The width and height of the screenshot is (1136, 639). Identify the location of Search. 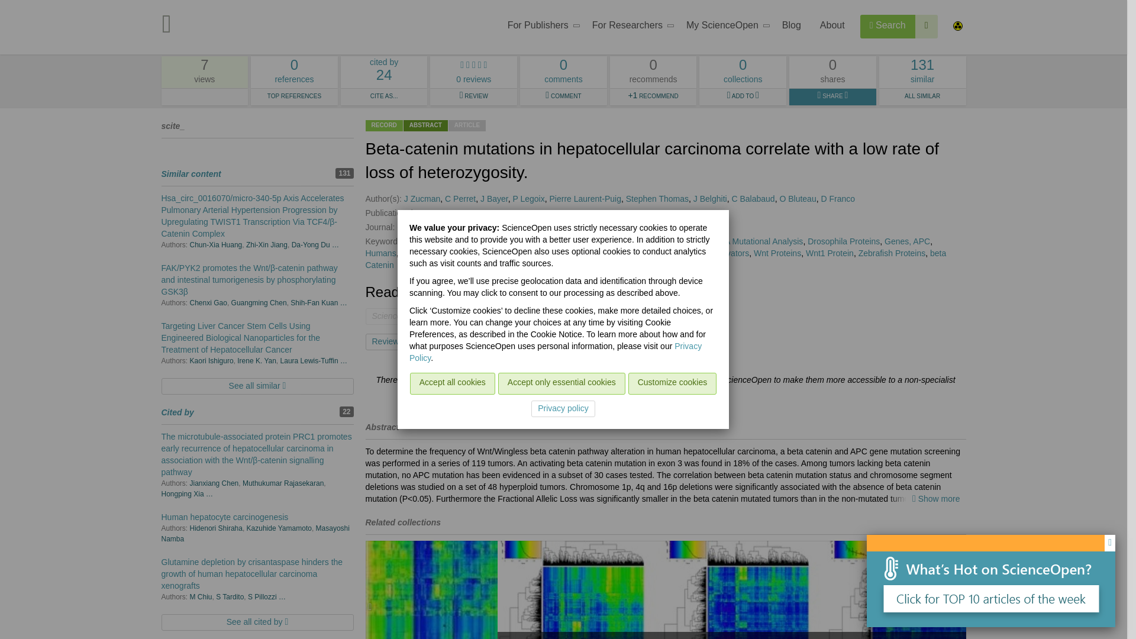
(724, 27).